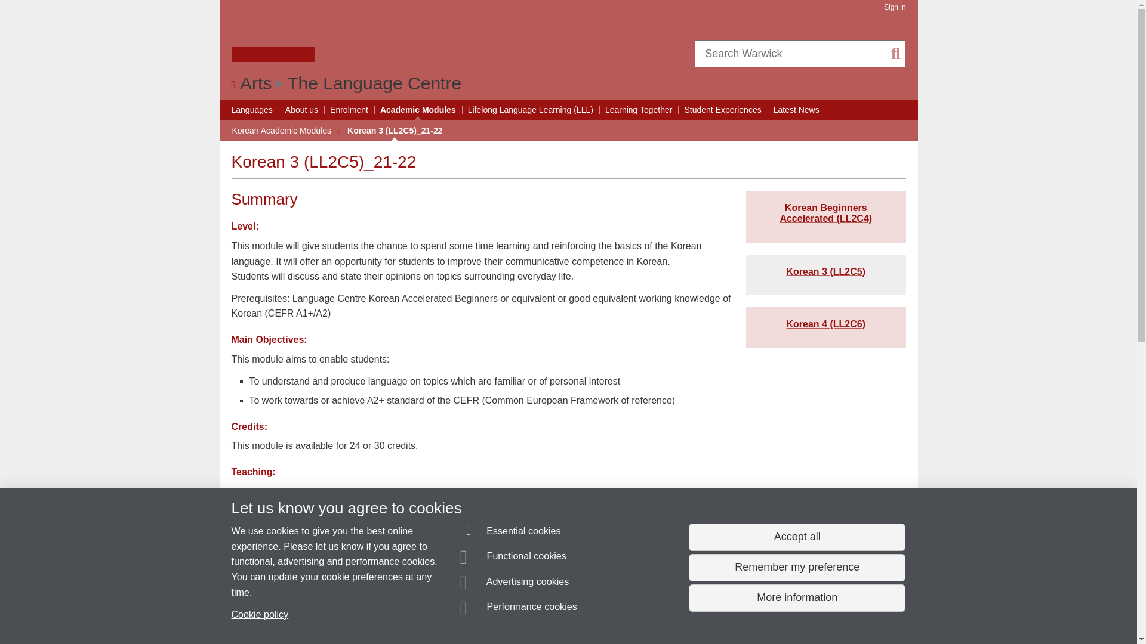  What do you see at coordinates (796, 537) in the screenshot?
I see `Accept all functional, advertising and performance cookies` at bounding box center [796, 537].